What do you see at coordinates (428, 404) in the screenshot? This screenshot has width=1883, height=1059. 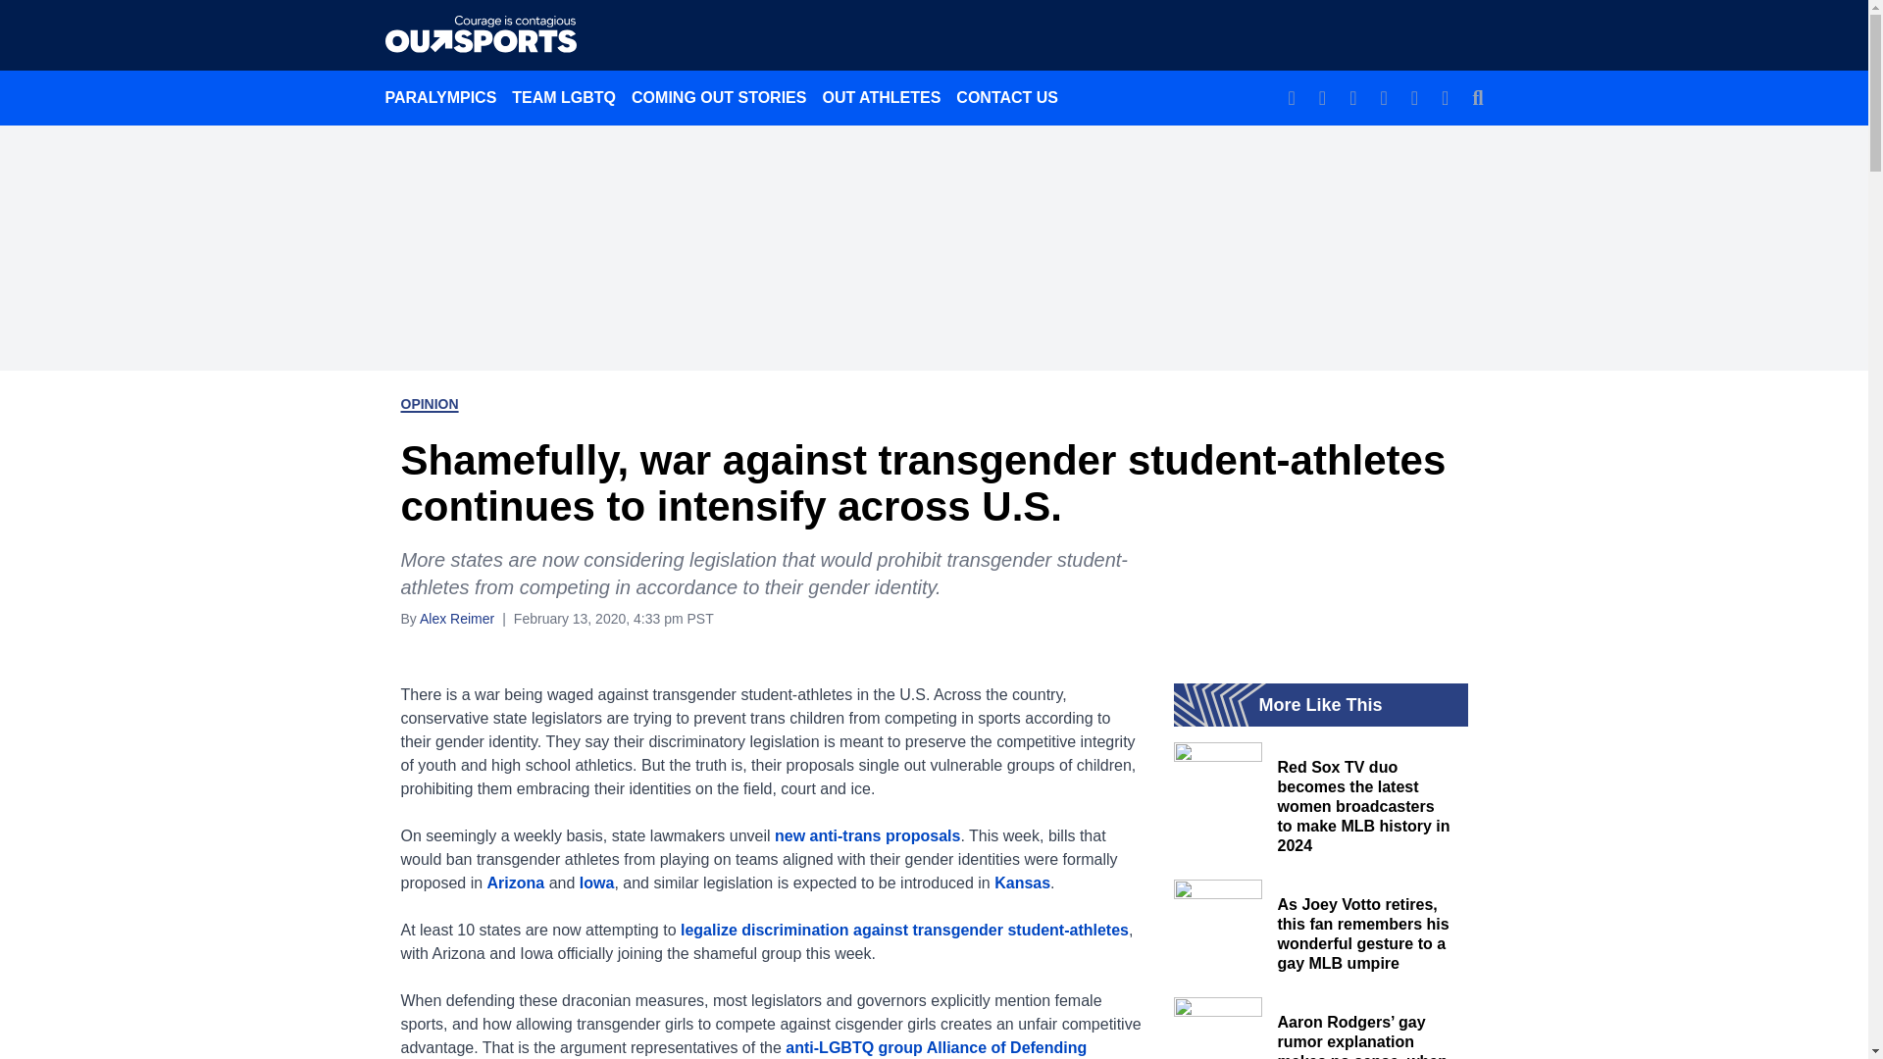 I see `OPINION` at bounding box center [428, 404].